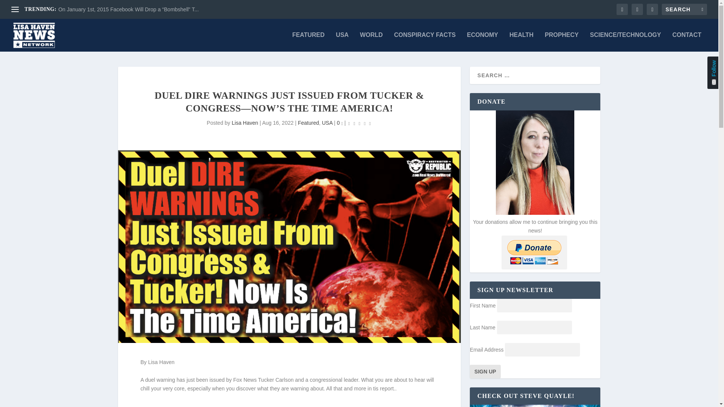 This screenshot has width=724, height=407. What do you see at coordinates (684, 9) in the screenshot?
I see `Search for:` at bounding box center [684, 9].